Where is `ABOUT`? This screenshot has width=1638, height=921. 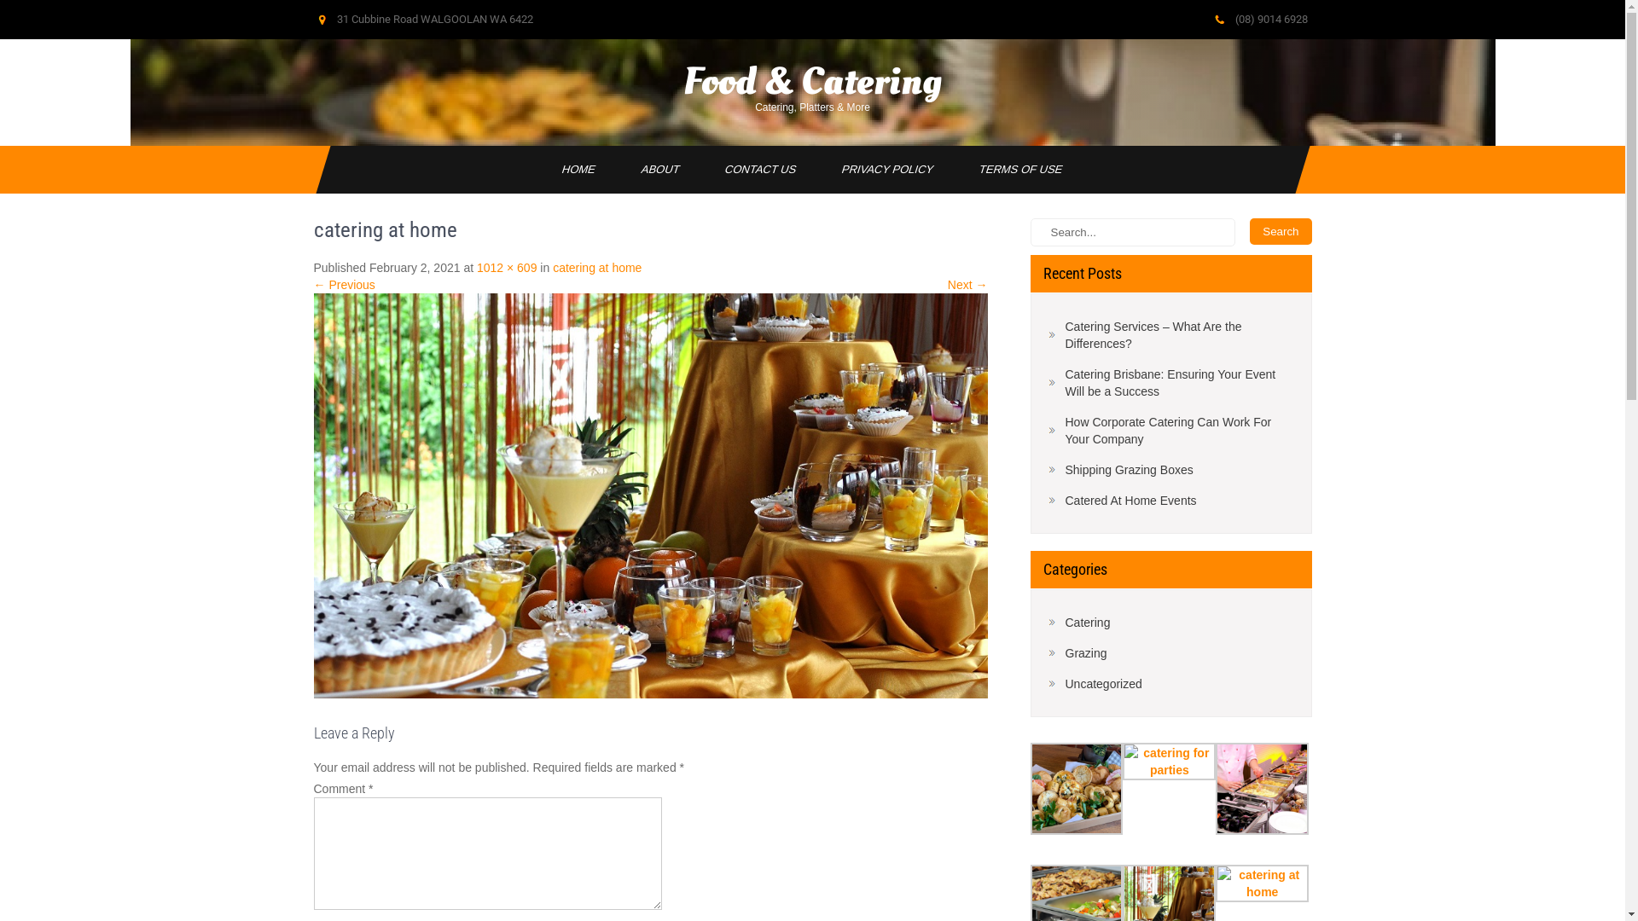
ABOUT is located at coordinates (653, 170).